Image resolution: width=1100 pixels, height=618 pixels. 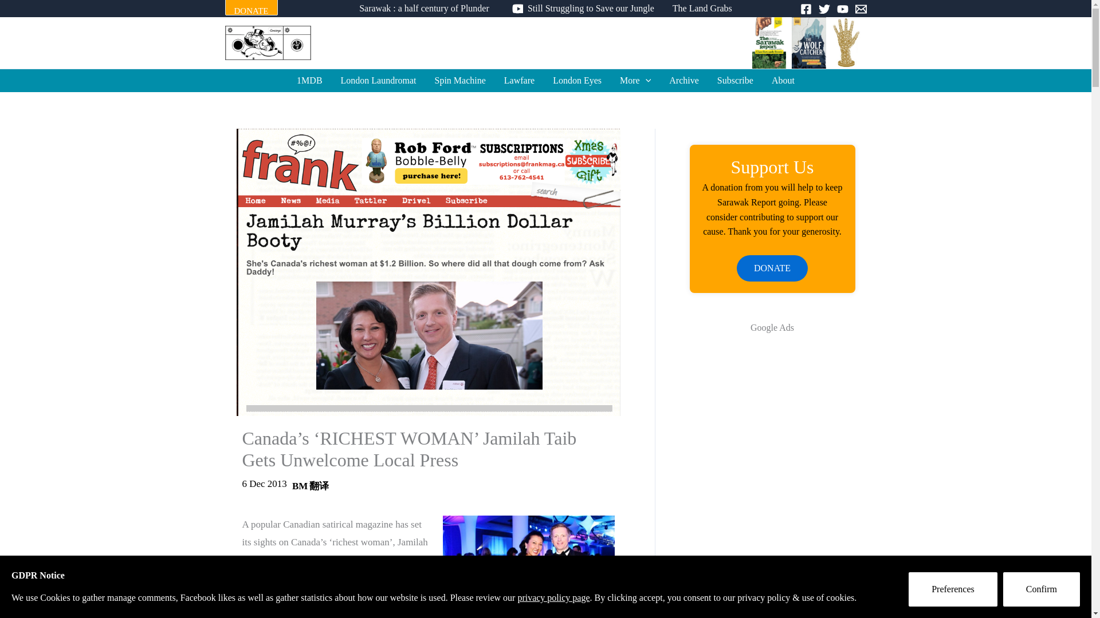 I want to click on Subscribe, so click(x=735, y=80).